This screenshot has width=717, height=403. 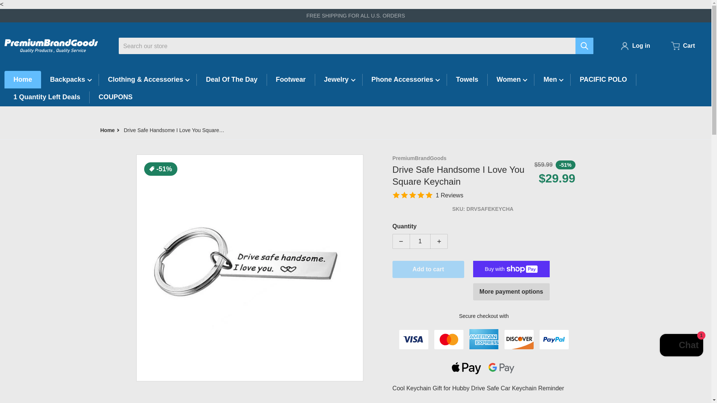 I want to click on 1, so click(x=420, y=241).